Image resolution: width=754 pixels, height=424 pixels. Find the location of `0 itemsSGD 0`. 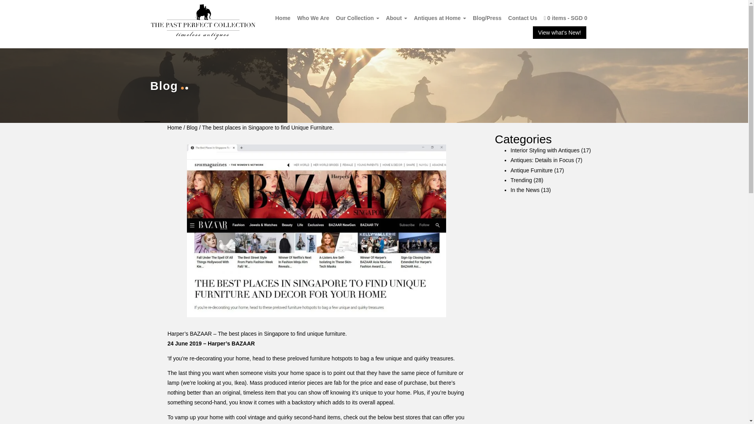

0 itemsSGD 0 is located at coordinates (565, 18).